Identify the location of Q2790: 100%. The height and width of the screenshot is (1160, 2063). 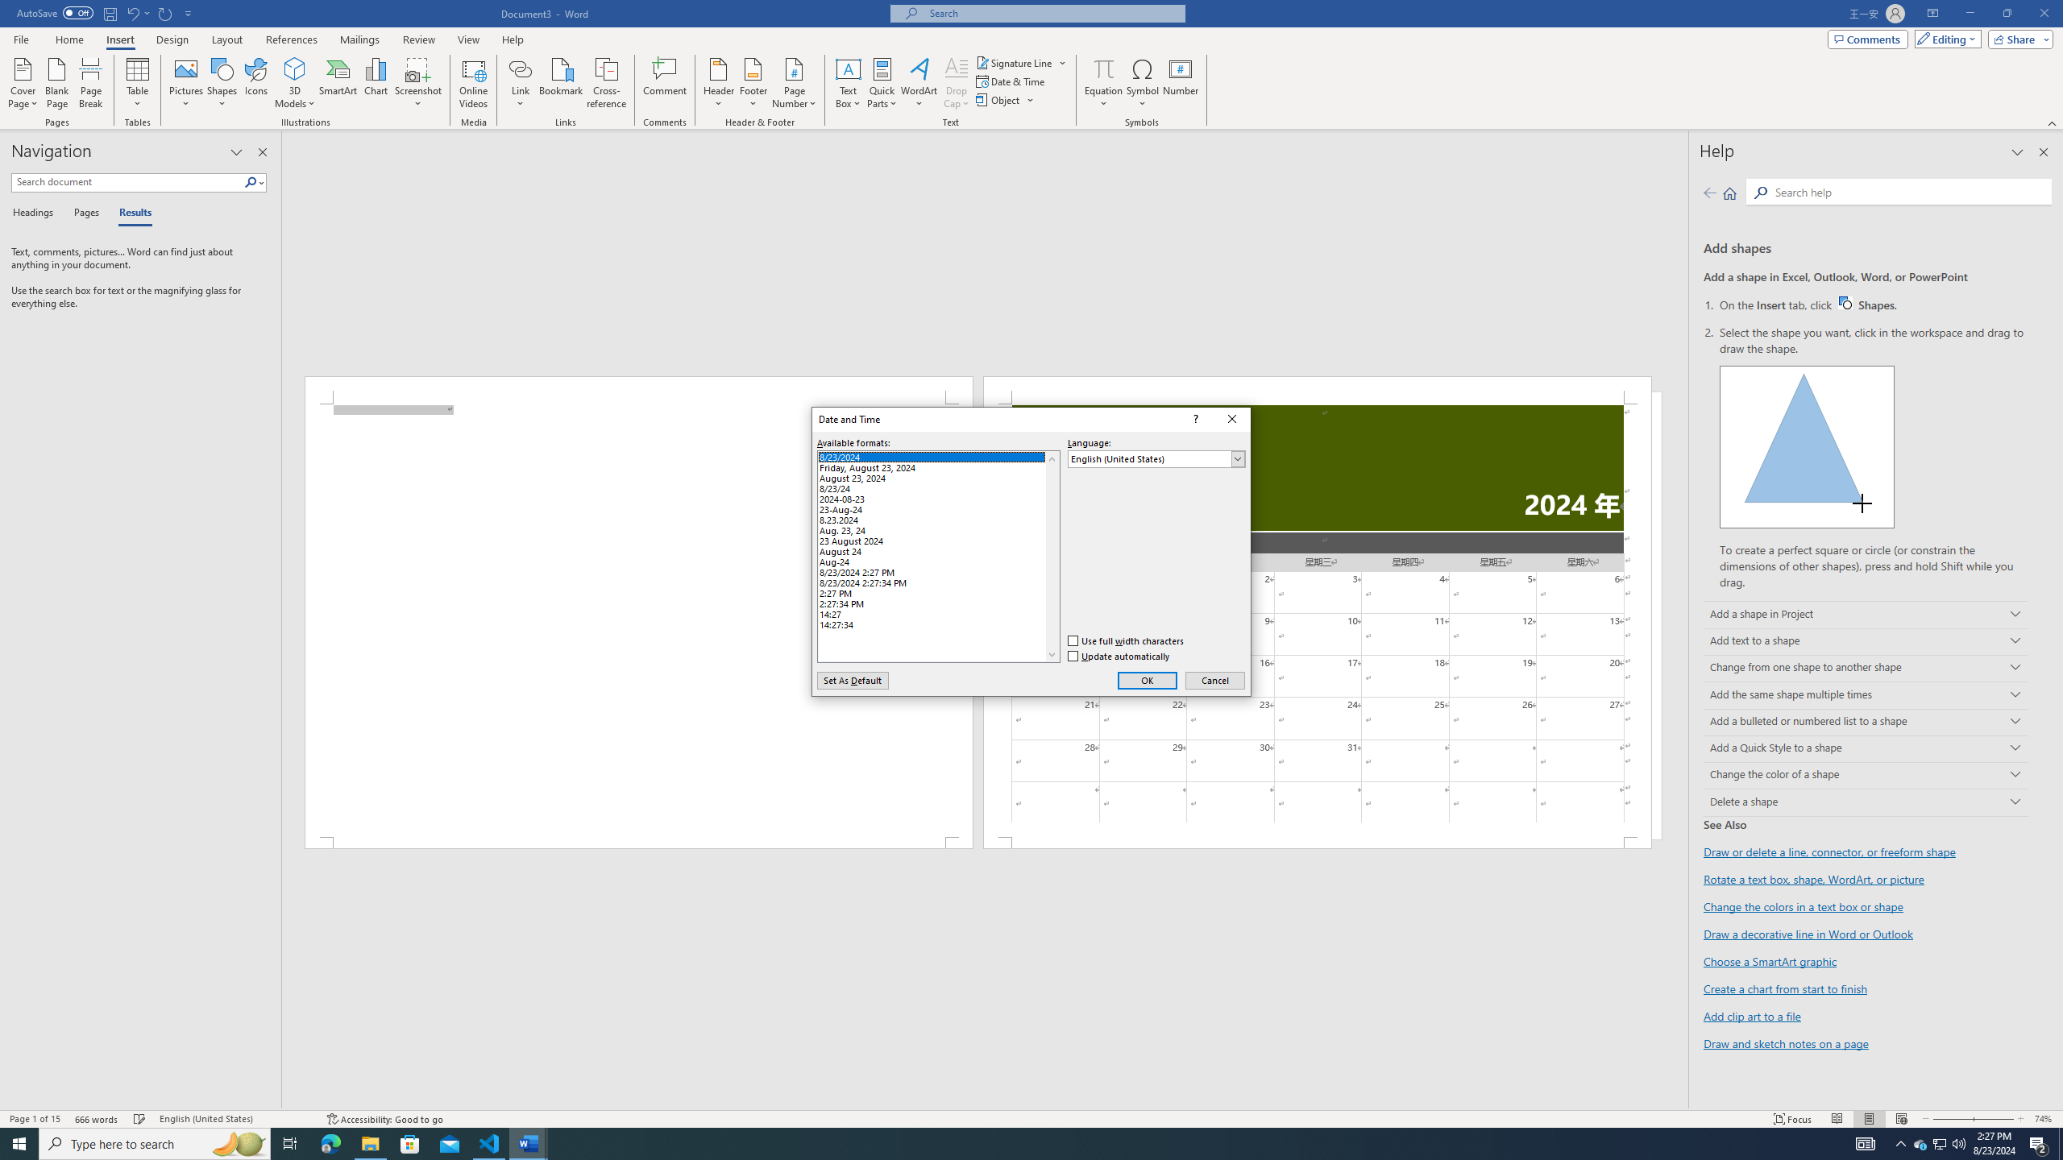
(1958, 1144).